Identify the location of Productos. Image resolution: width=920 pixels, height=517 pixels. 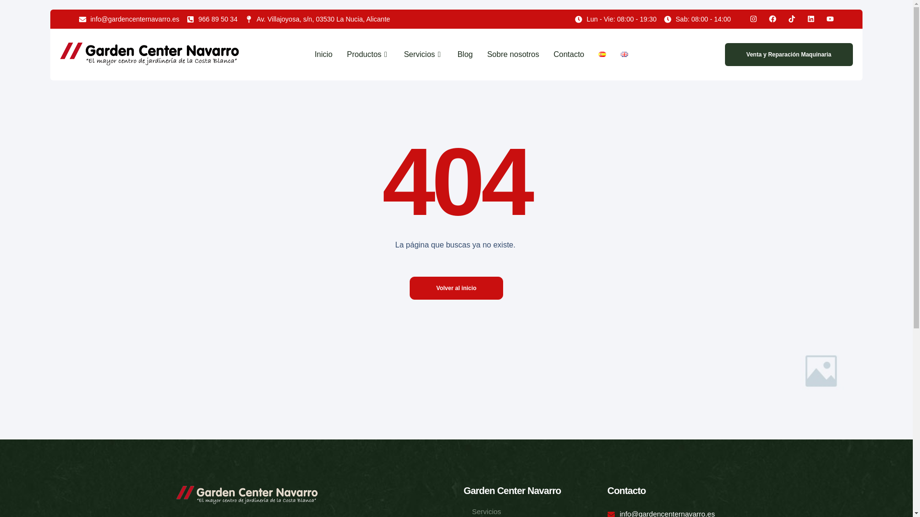
(368, 54).